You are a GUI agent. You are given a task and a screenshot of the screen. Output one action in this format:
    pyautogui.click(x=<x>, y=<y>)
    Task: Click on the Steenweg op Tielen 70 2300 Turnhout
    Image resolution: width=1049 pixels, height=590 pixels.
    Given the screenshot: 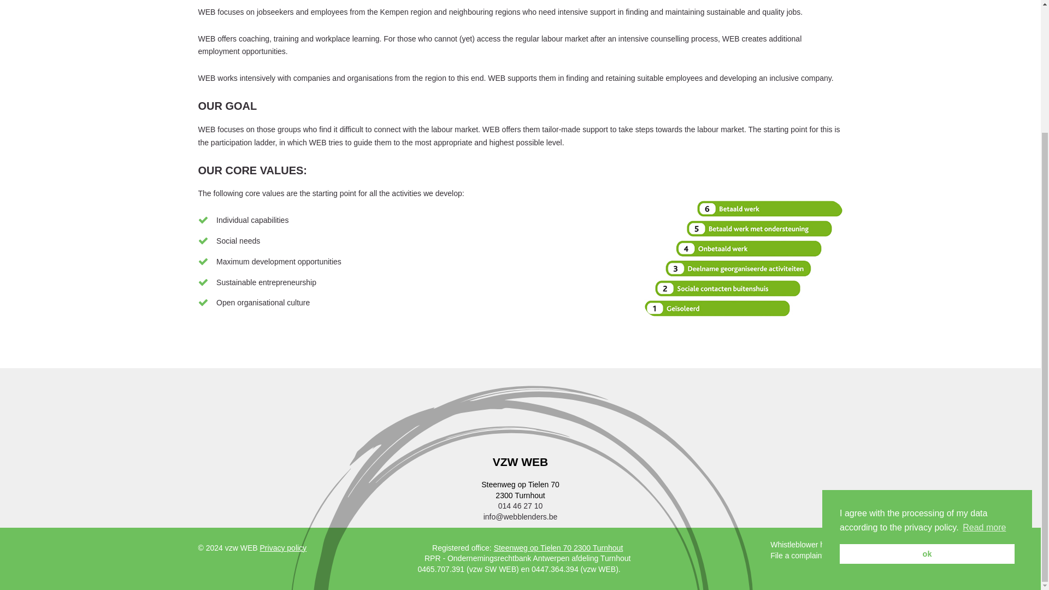 What is the action you would take?
    pyautogui.click(x=558, y=547)
    